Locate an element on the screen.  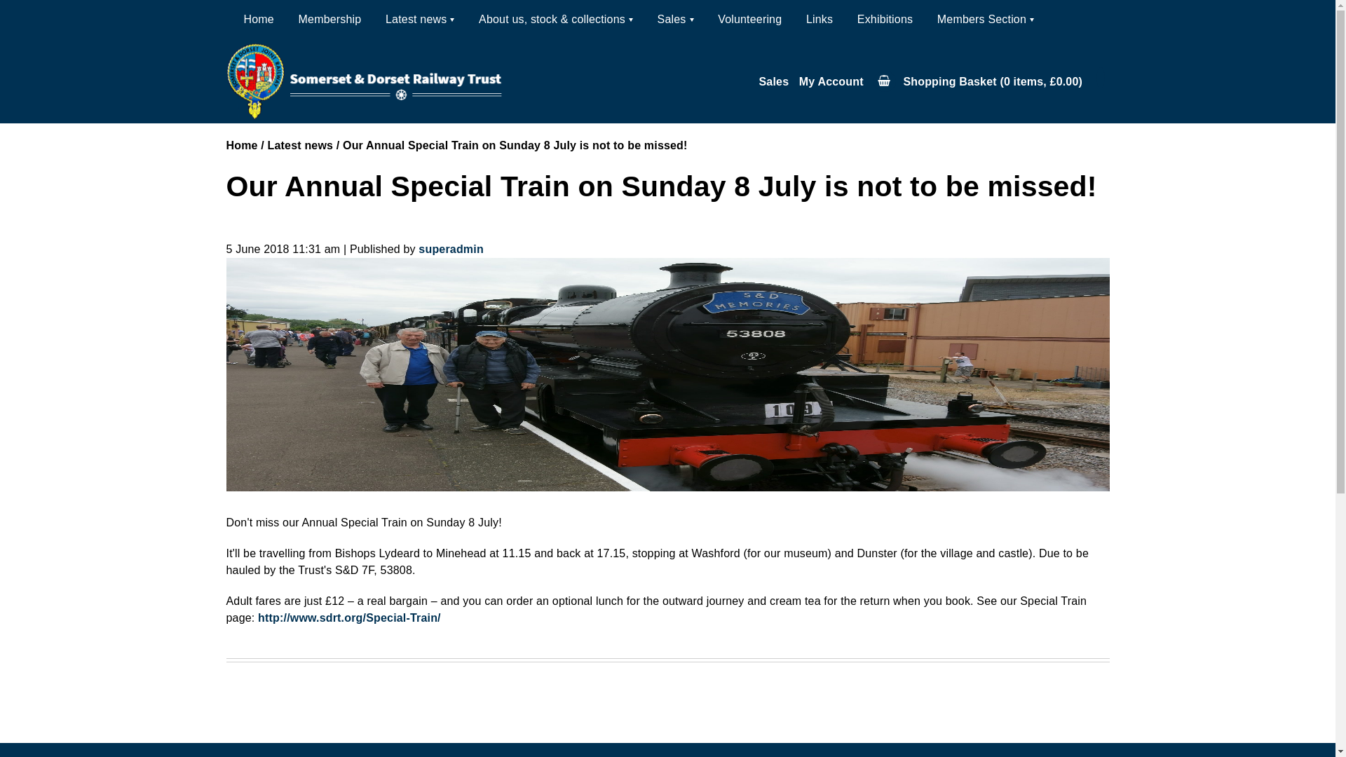
Links is located at coordinates (820, 20).